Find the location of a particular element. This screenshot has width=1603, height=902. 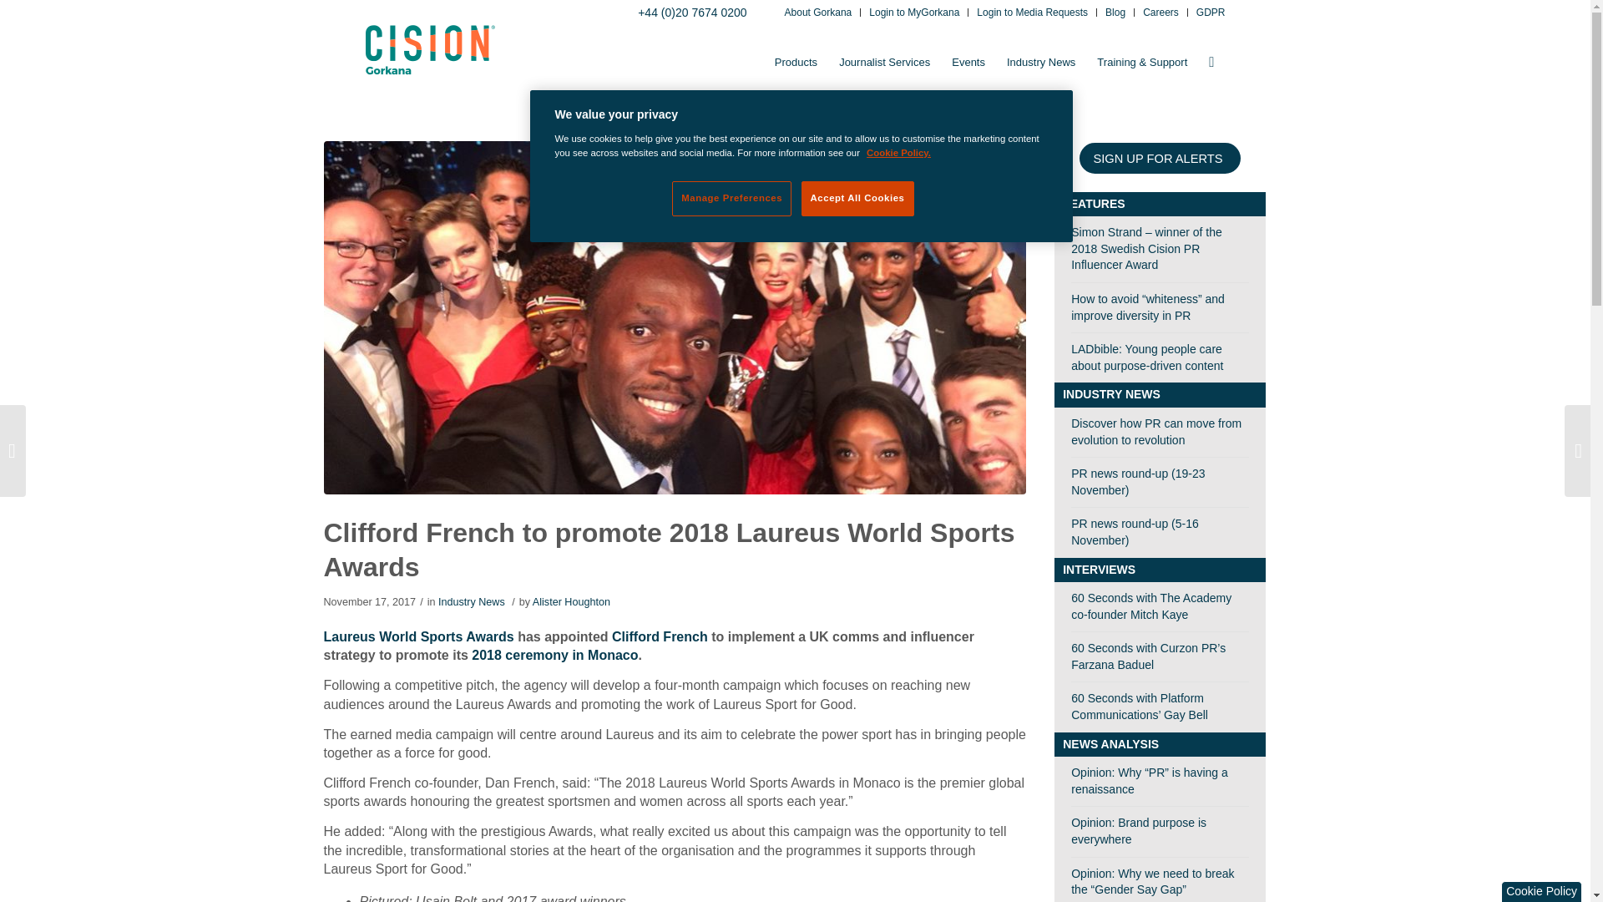

Journalist Services is located at coordinates (885, 62).